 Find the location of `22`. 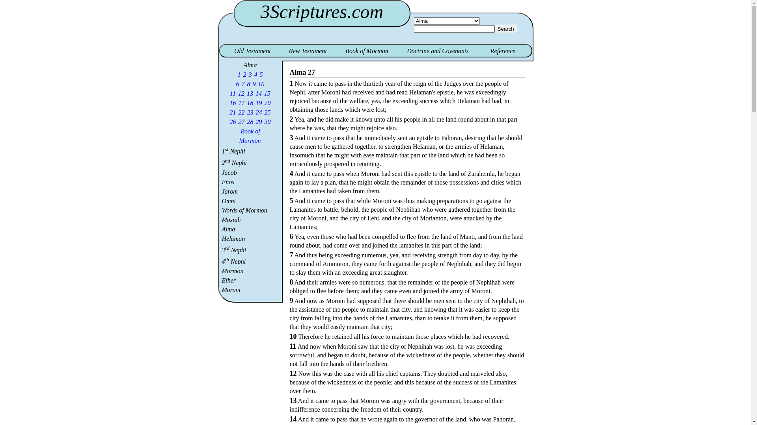

22 is located at coordinates (242, 113).